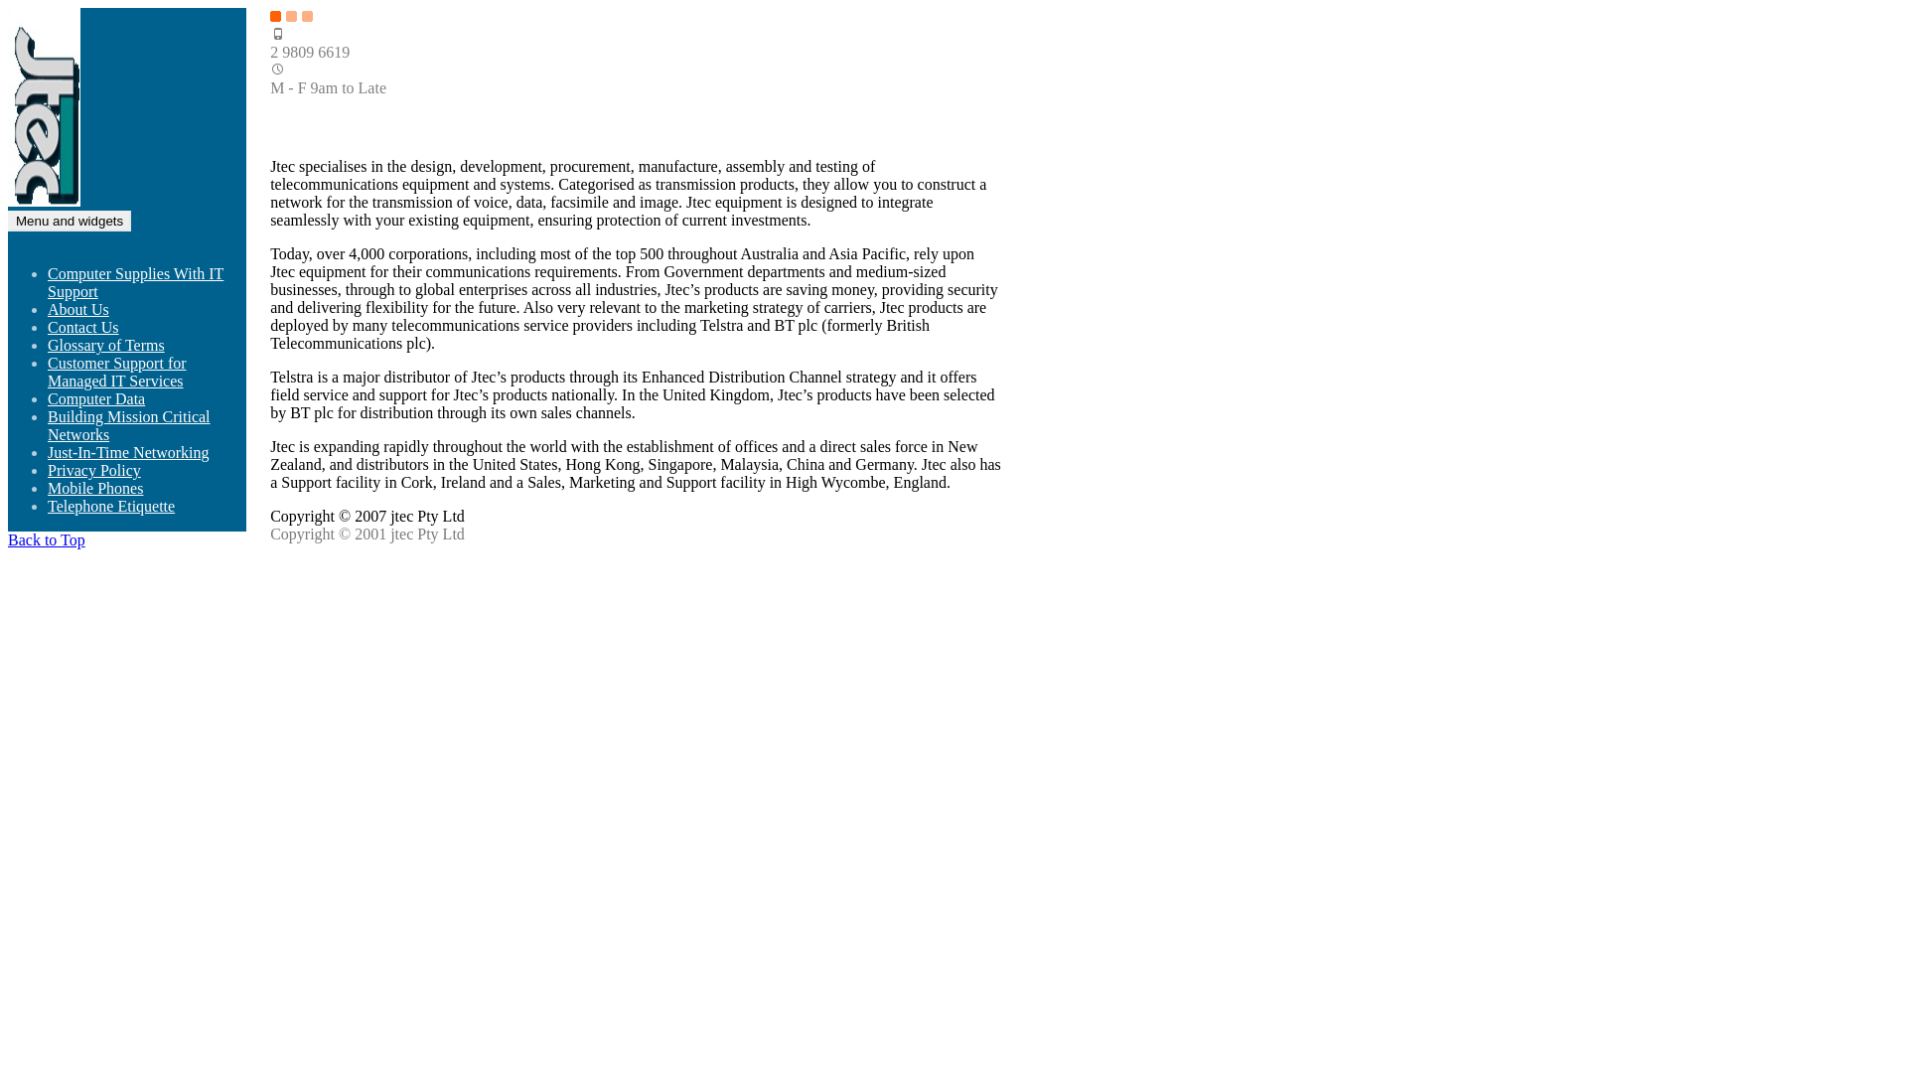  I want to click on Computer Supplies With IT Support, so click(135, 282).